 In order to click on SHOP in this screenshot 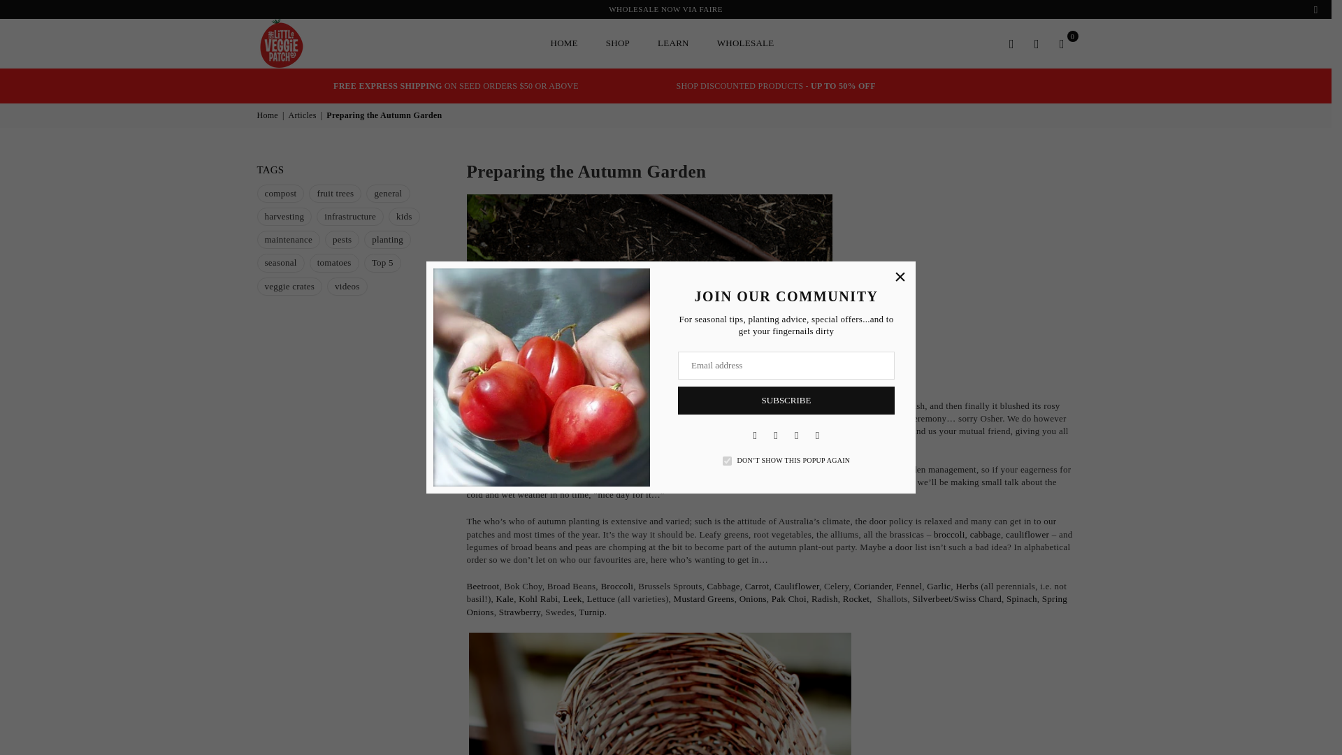, I will do `click(618, 43)`.